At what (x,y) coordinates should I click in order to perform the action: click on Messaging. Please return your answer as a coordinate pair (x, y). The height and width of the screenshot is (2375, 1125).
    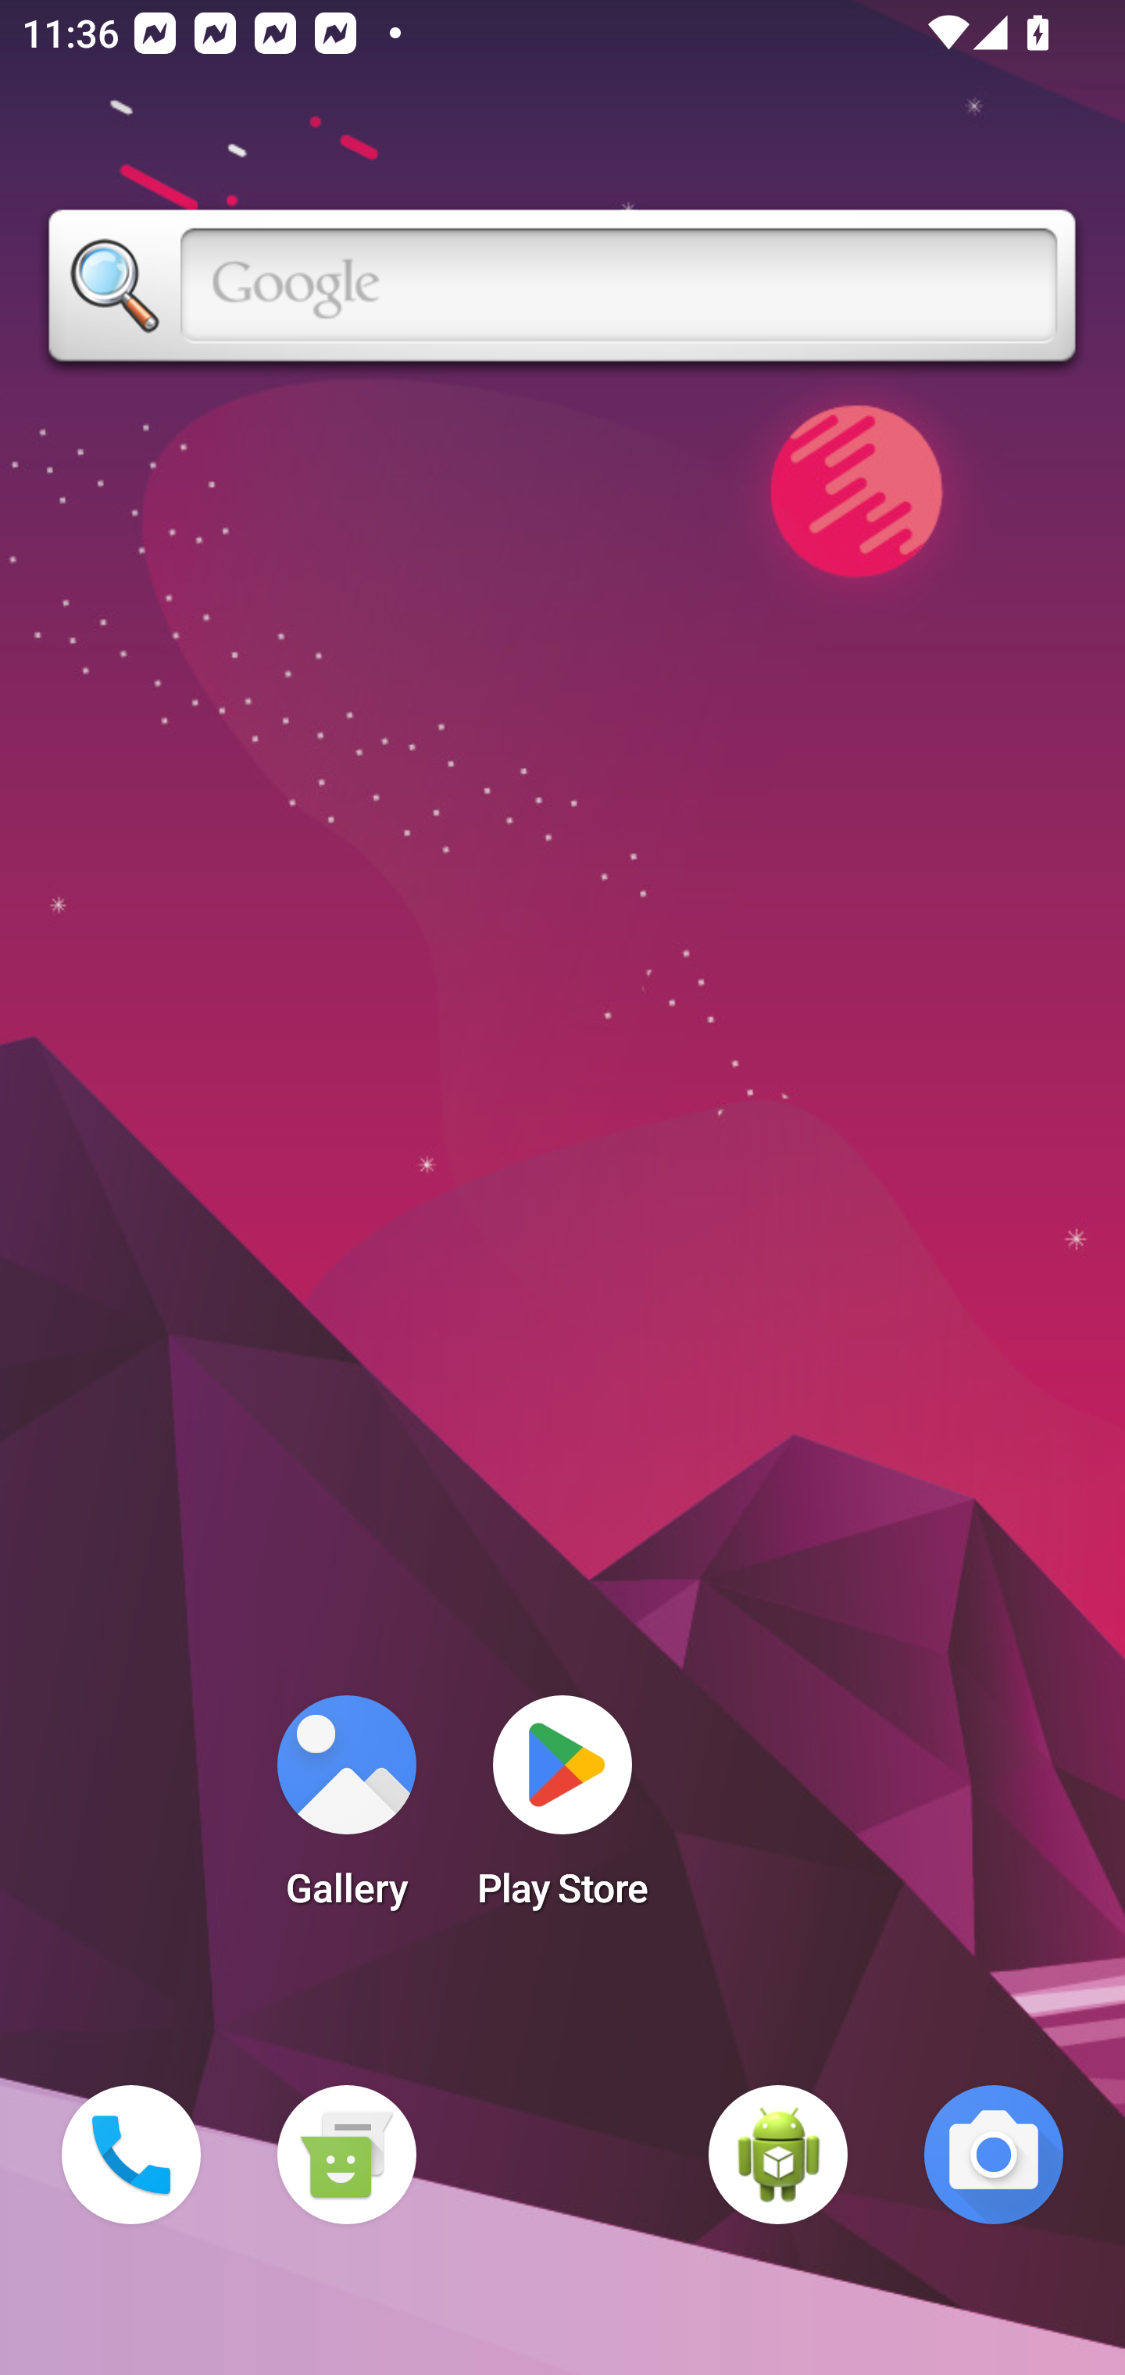
    Looking at the image, I should click on (346, 2155).